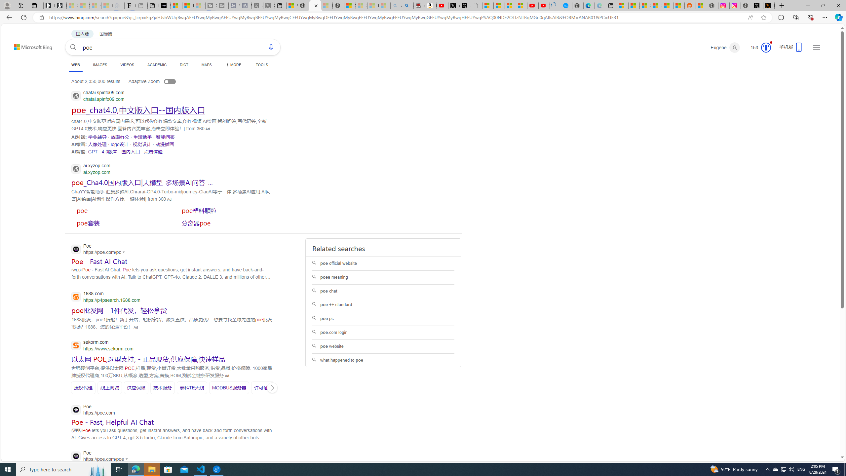  What do you see at coordinates (233, 65) in the screenshot?
I see `MORE` at bounding box center [233, 65].